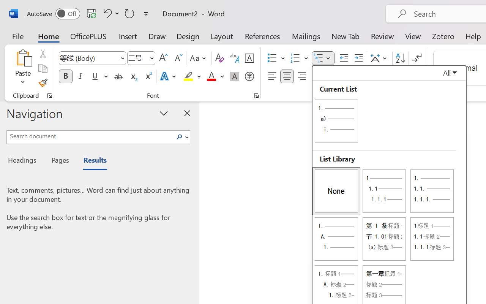 The image size is (486, 304). What do you see at coordinates (199, 58) in the screenshot?
I see `Change Case` at bounding box center [199, 58].